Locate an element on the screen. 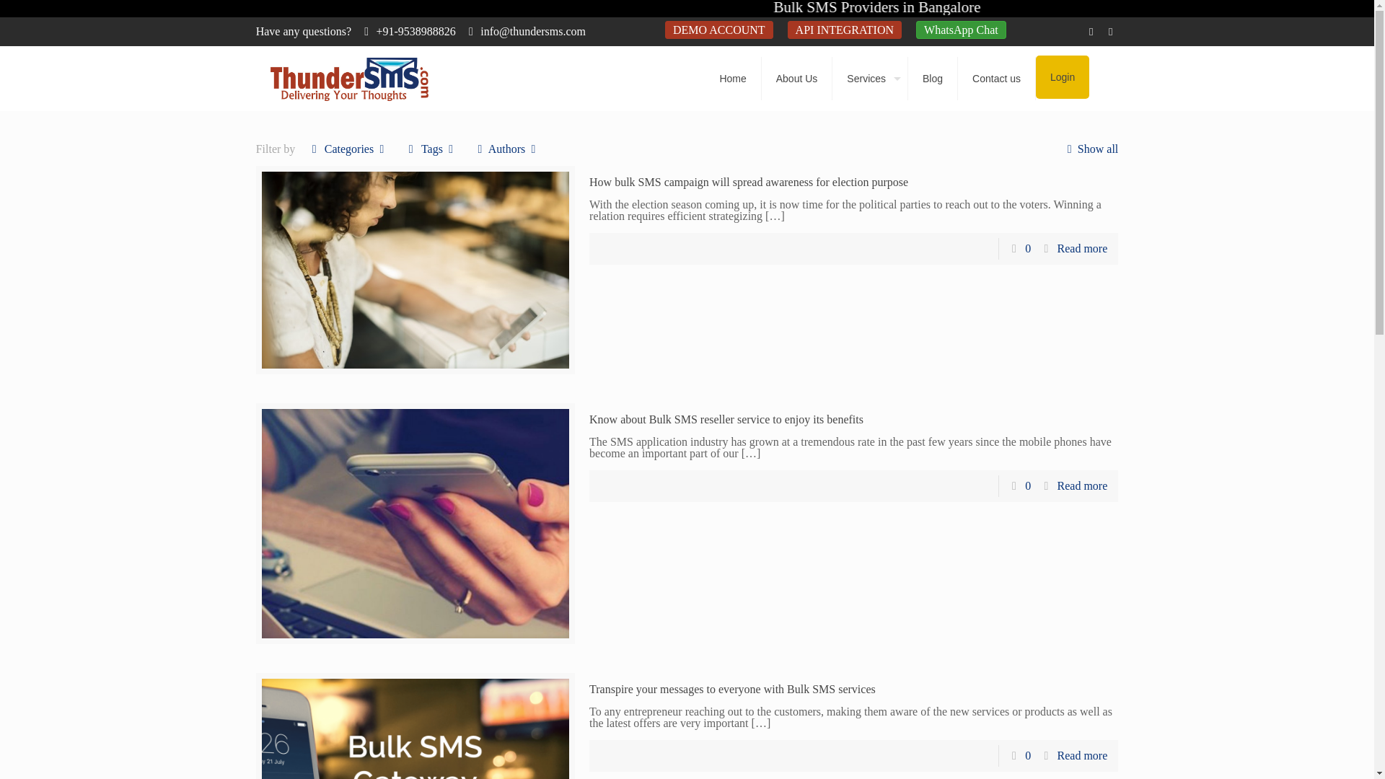 The width and height of the screenshot is (1385, 779). Facebook is located at coordinates (1091, 31).